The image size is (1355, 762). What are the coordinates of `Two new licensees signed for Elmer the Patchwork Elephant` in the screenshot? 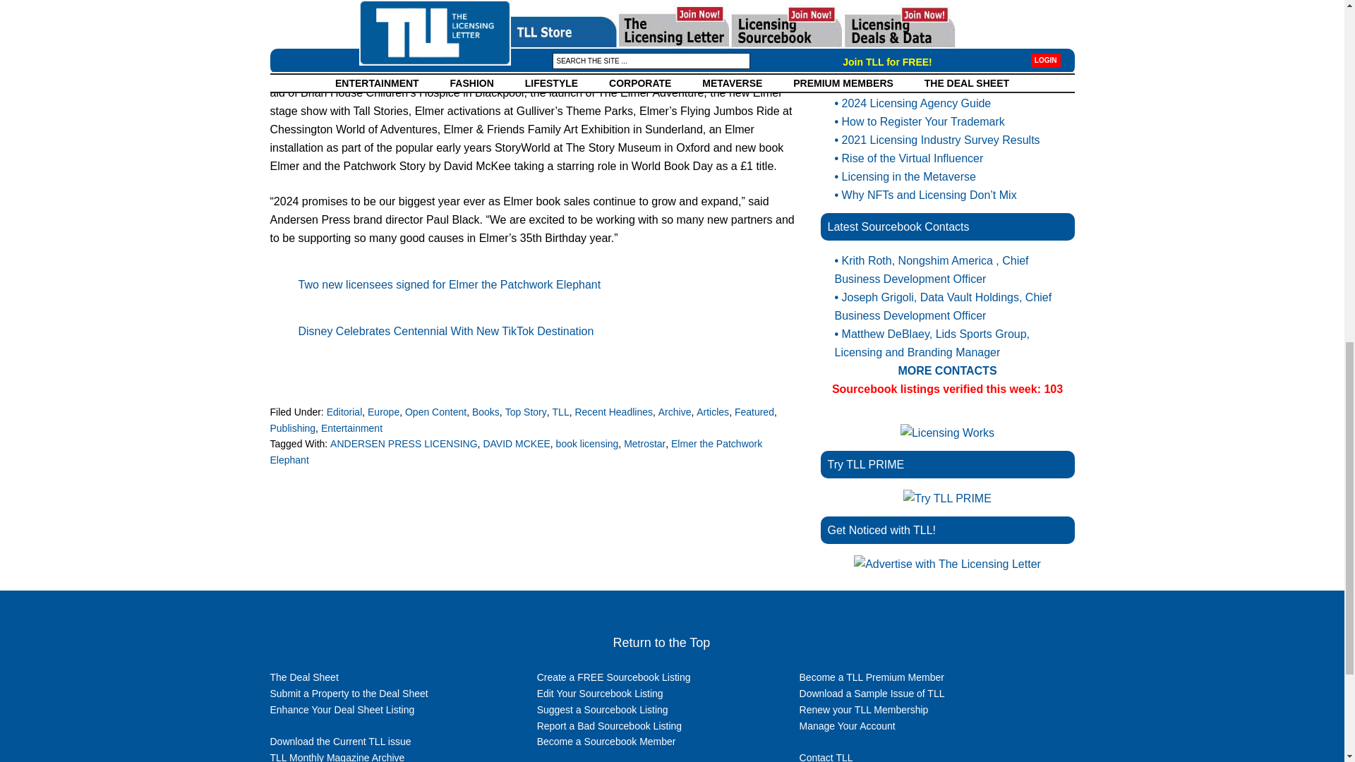 It's located at (675, 411).